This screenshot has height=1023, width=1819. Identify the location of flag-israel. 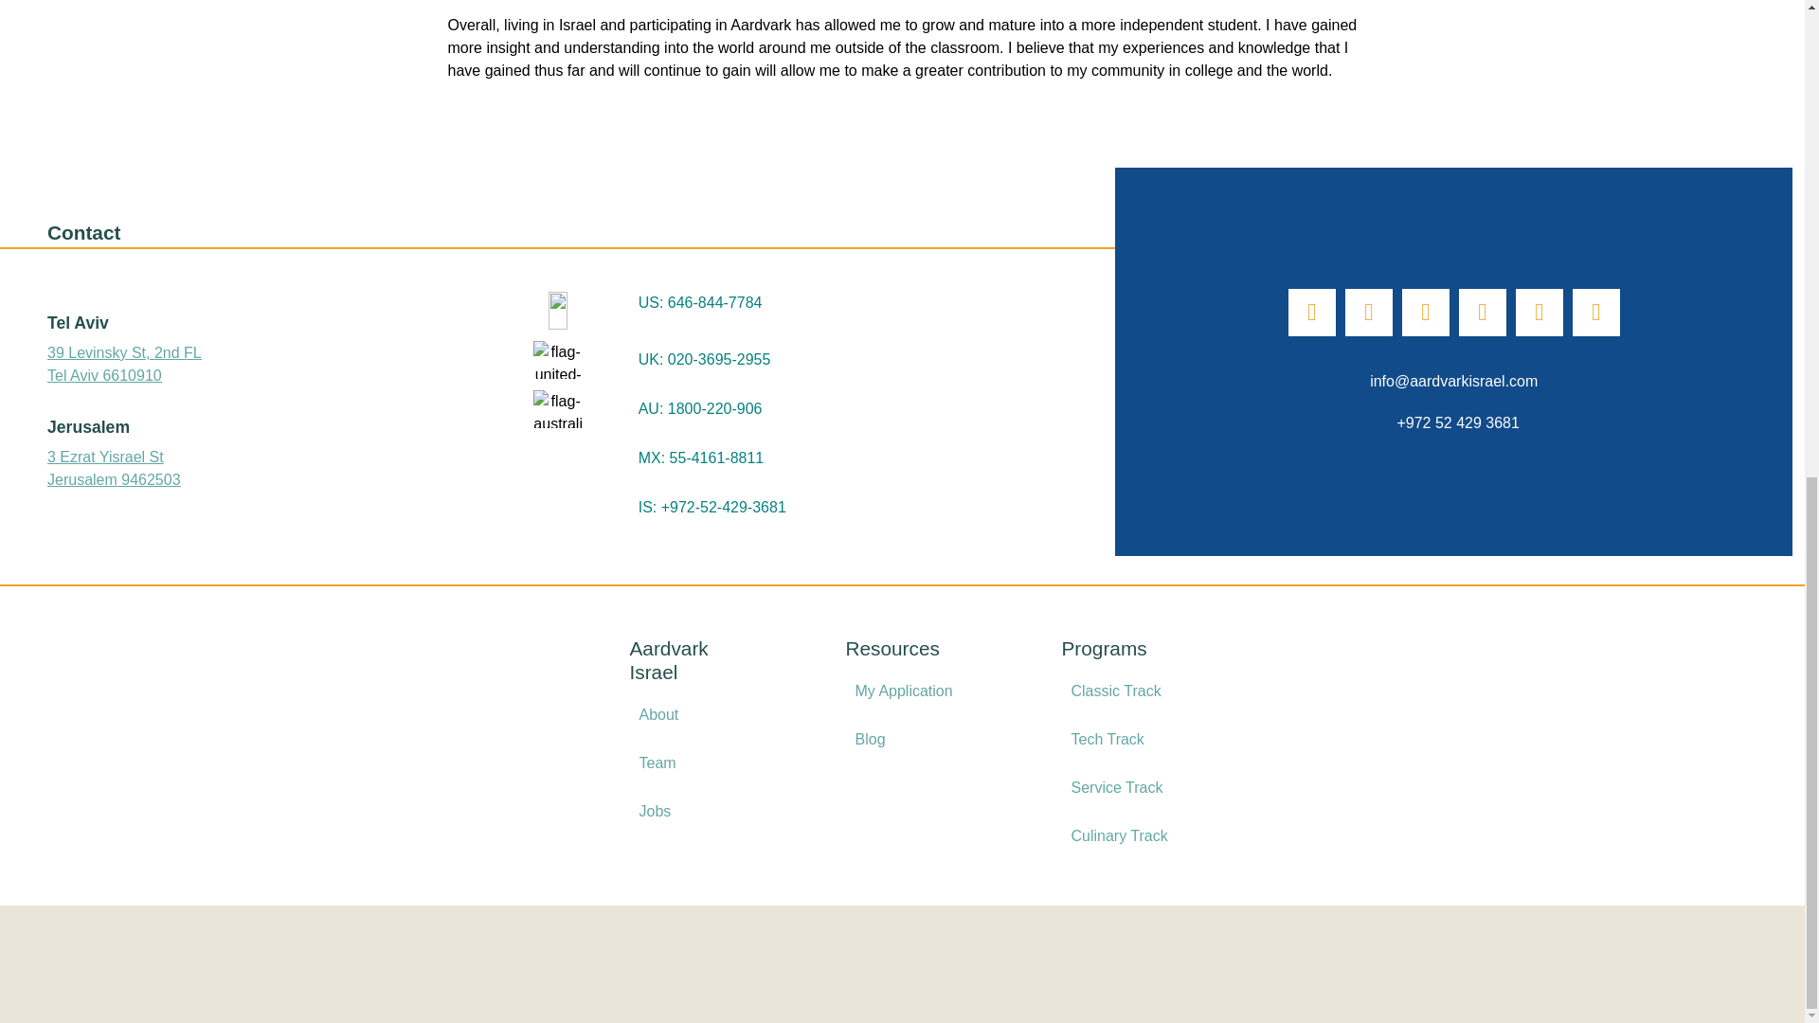
(557, 508).